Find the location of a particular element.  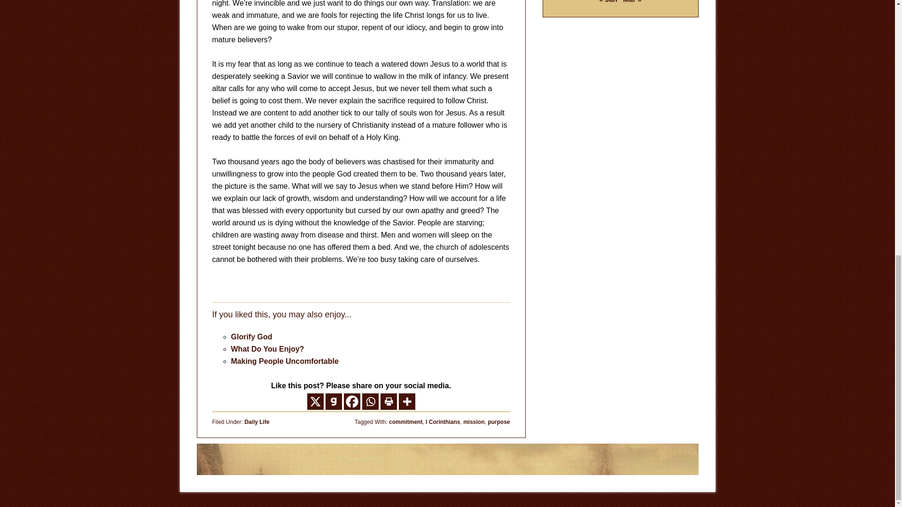

purpose is located at coordinates (498, 422).